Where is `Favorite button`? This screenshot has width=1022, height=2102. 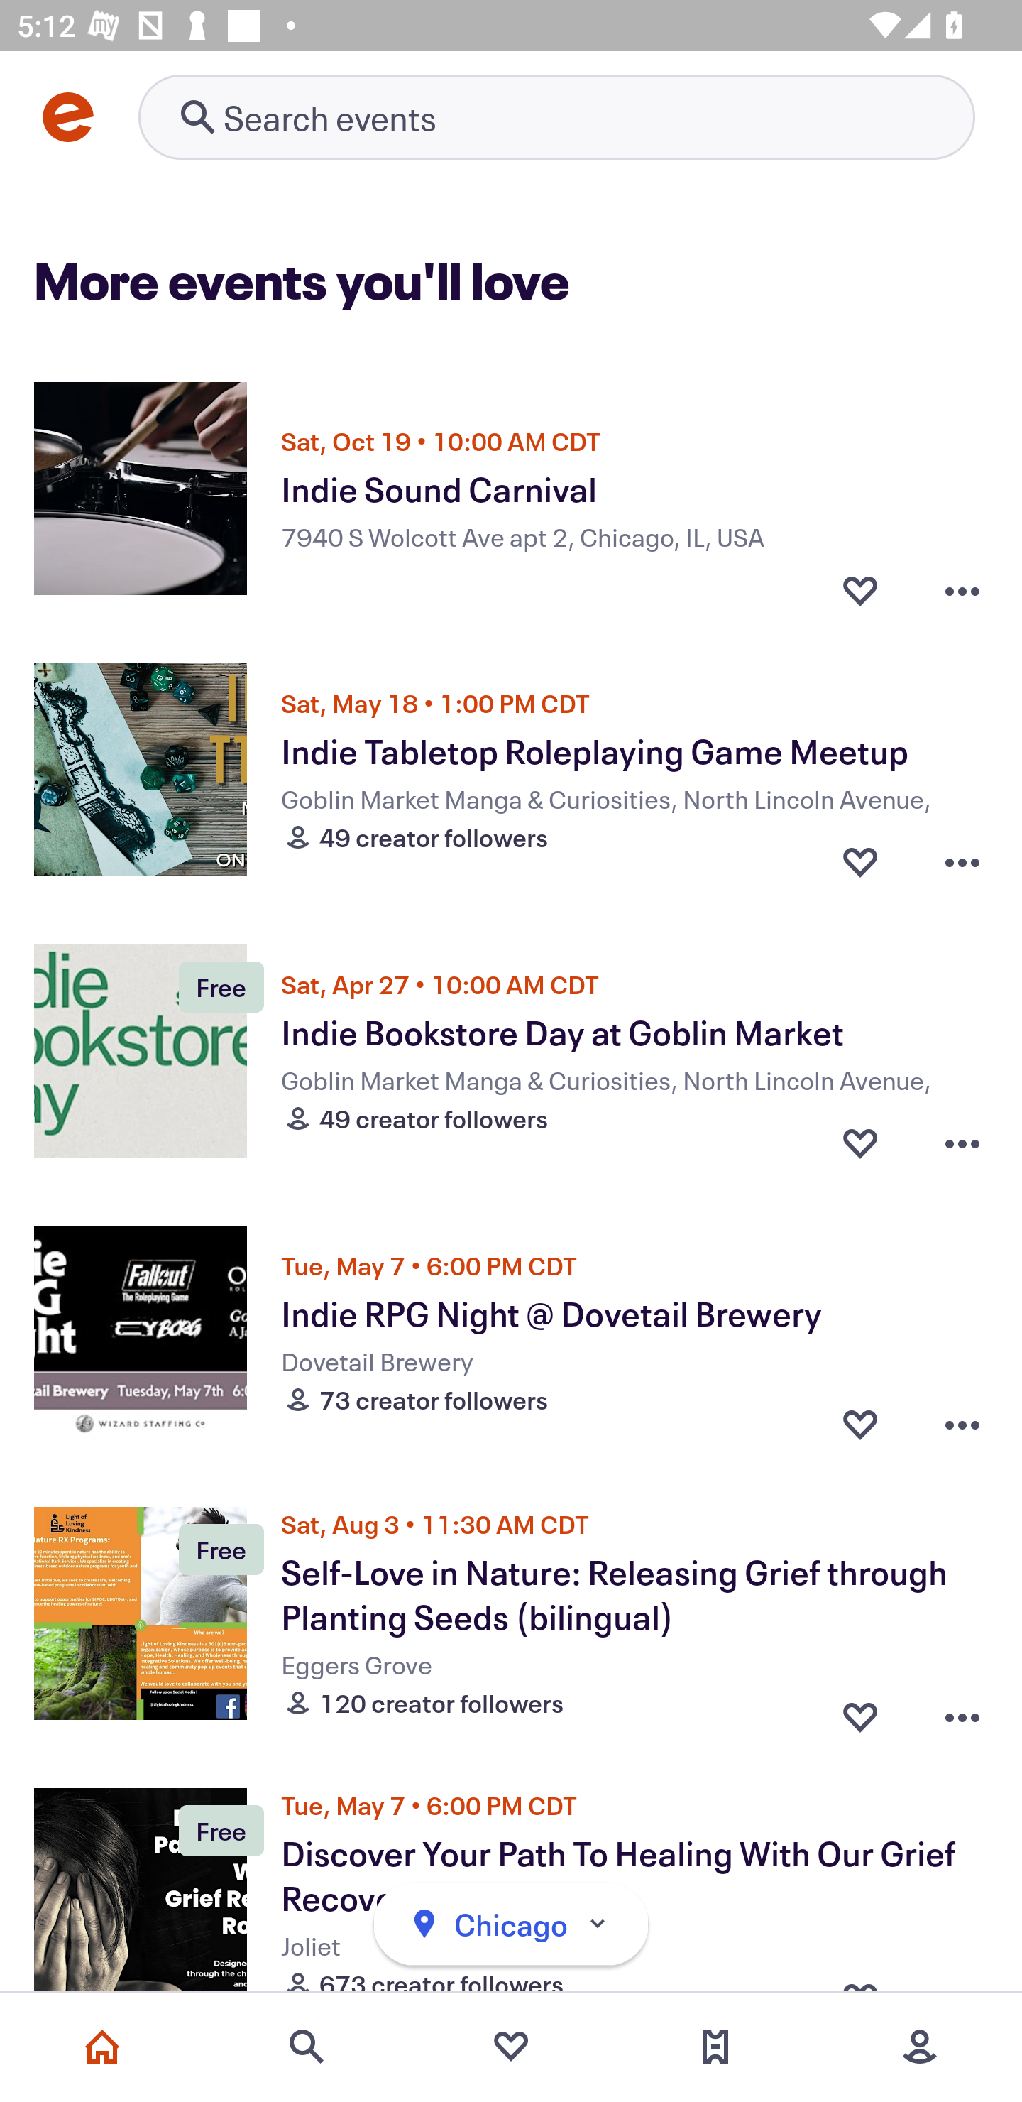 Favorite button is located at coordinates (860, 1142).